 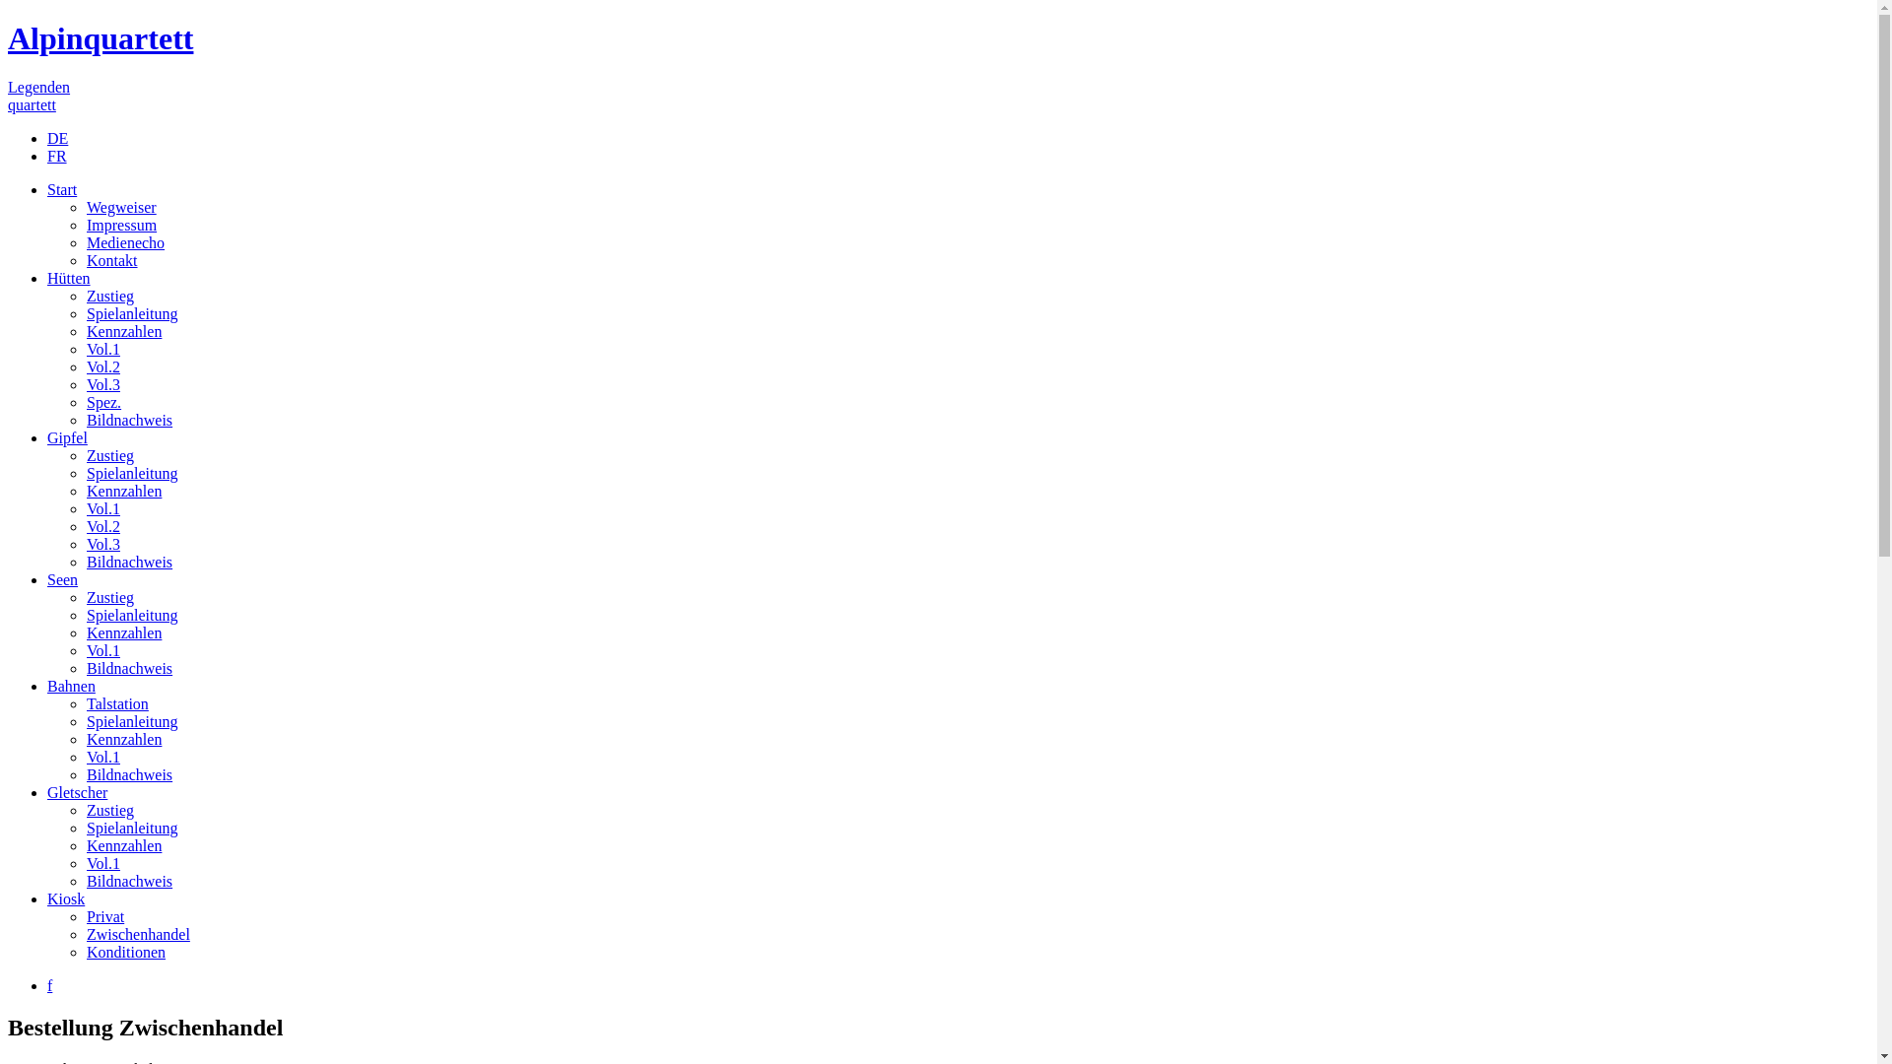 I want to click on Vol.1, so click(x=103, y=349).